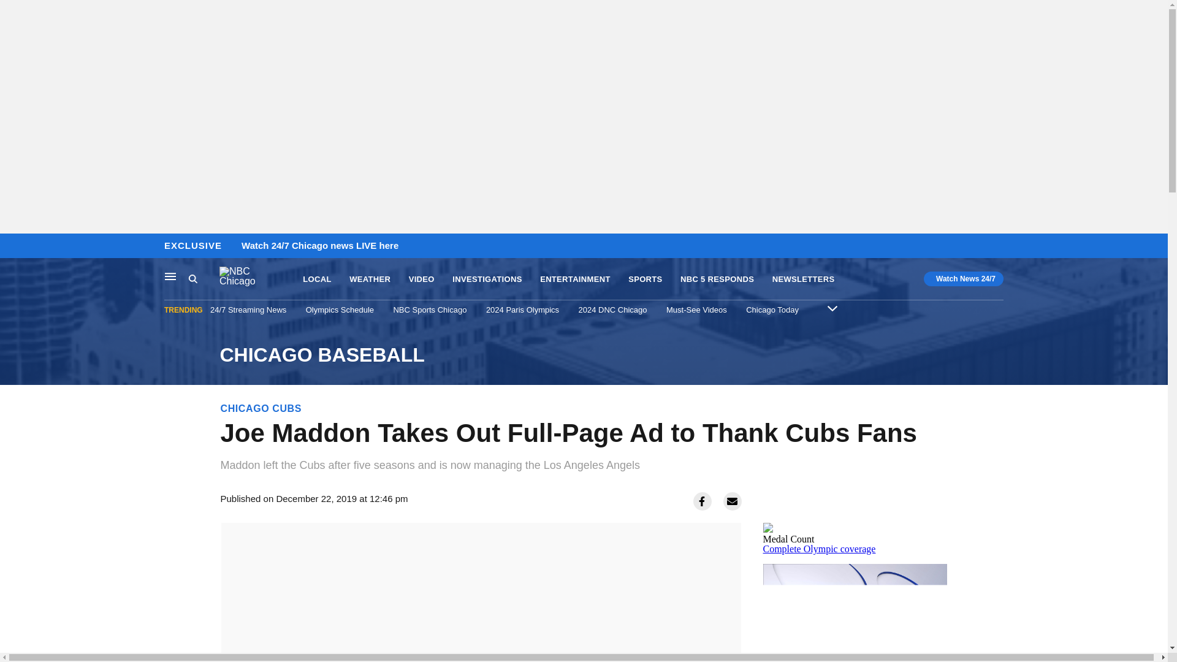  I want to click on NEWSLETTERS, so click(803, 280).